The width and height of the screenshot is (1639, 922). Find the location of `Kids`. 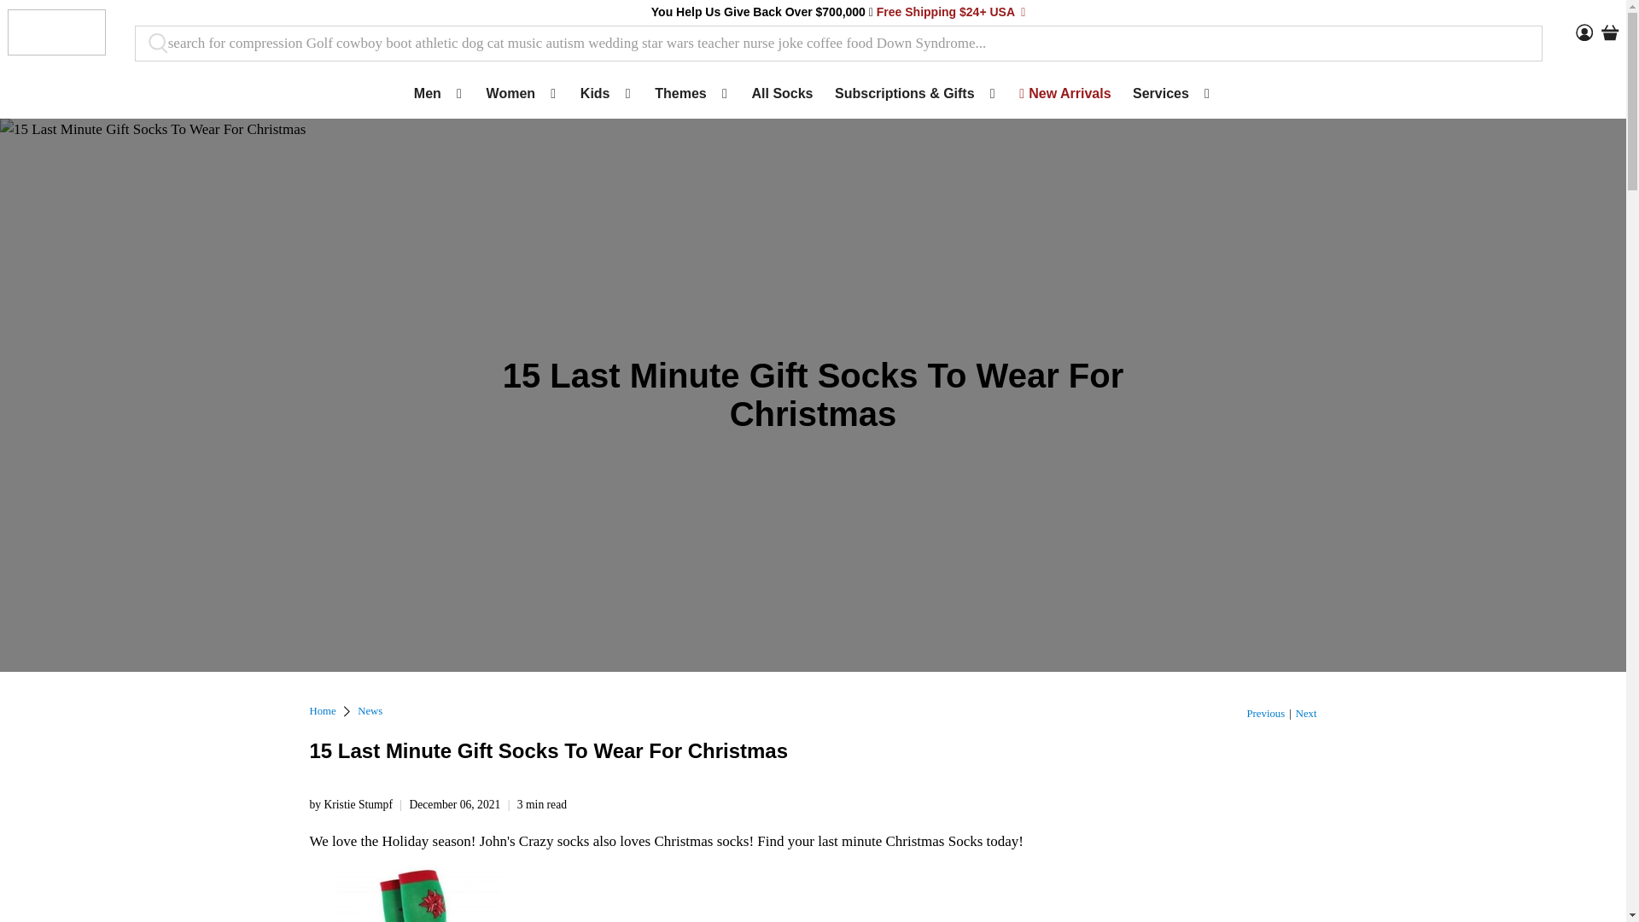

Kids is located at coordinates (606, 94).